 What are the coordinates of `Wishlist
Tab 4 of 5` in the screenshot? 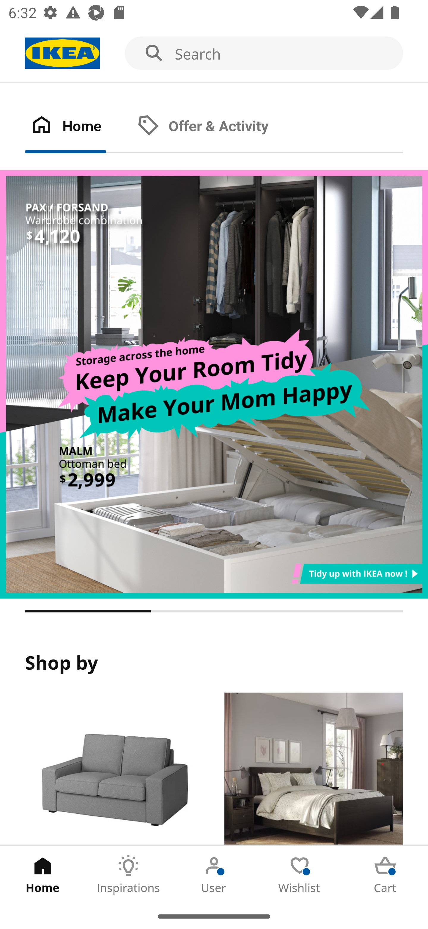 It's located at (300, 875).